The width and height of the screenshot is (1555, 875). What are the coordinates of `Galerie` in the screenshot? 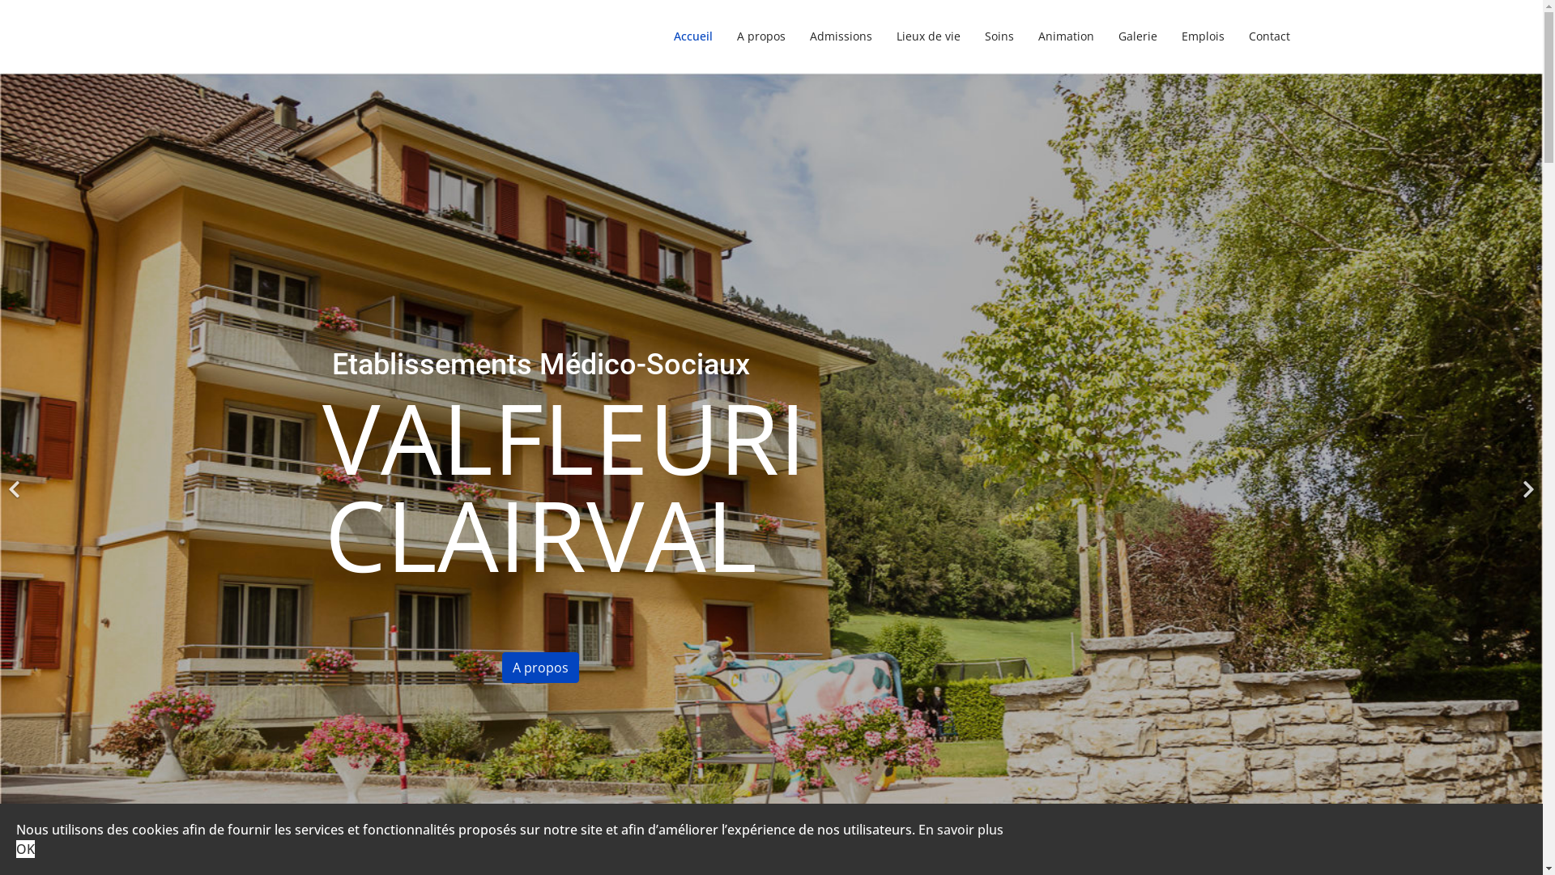 It's located at (1138, 36).